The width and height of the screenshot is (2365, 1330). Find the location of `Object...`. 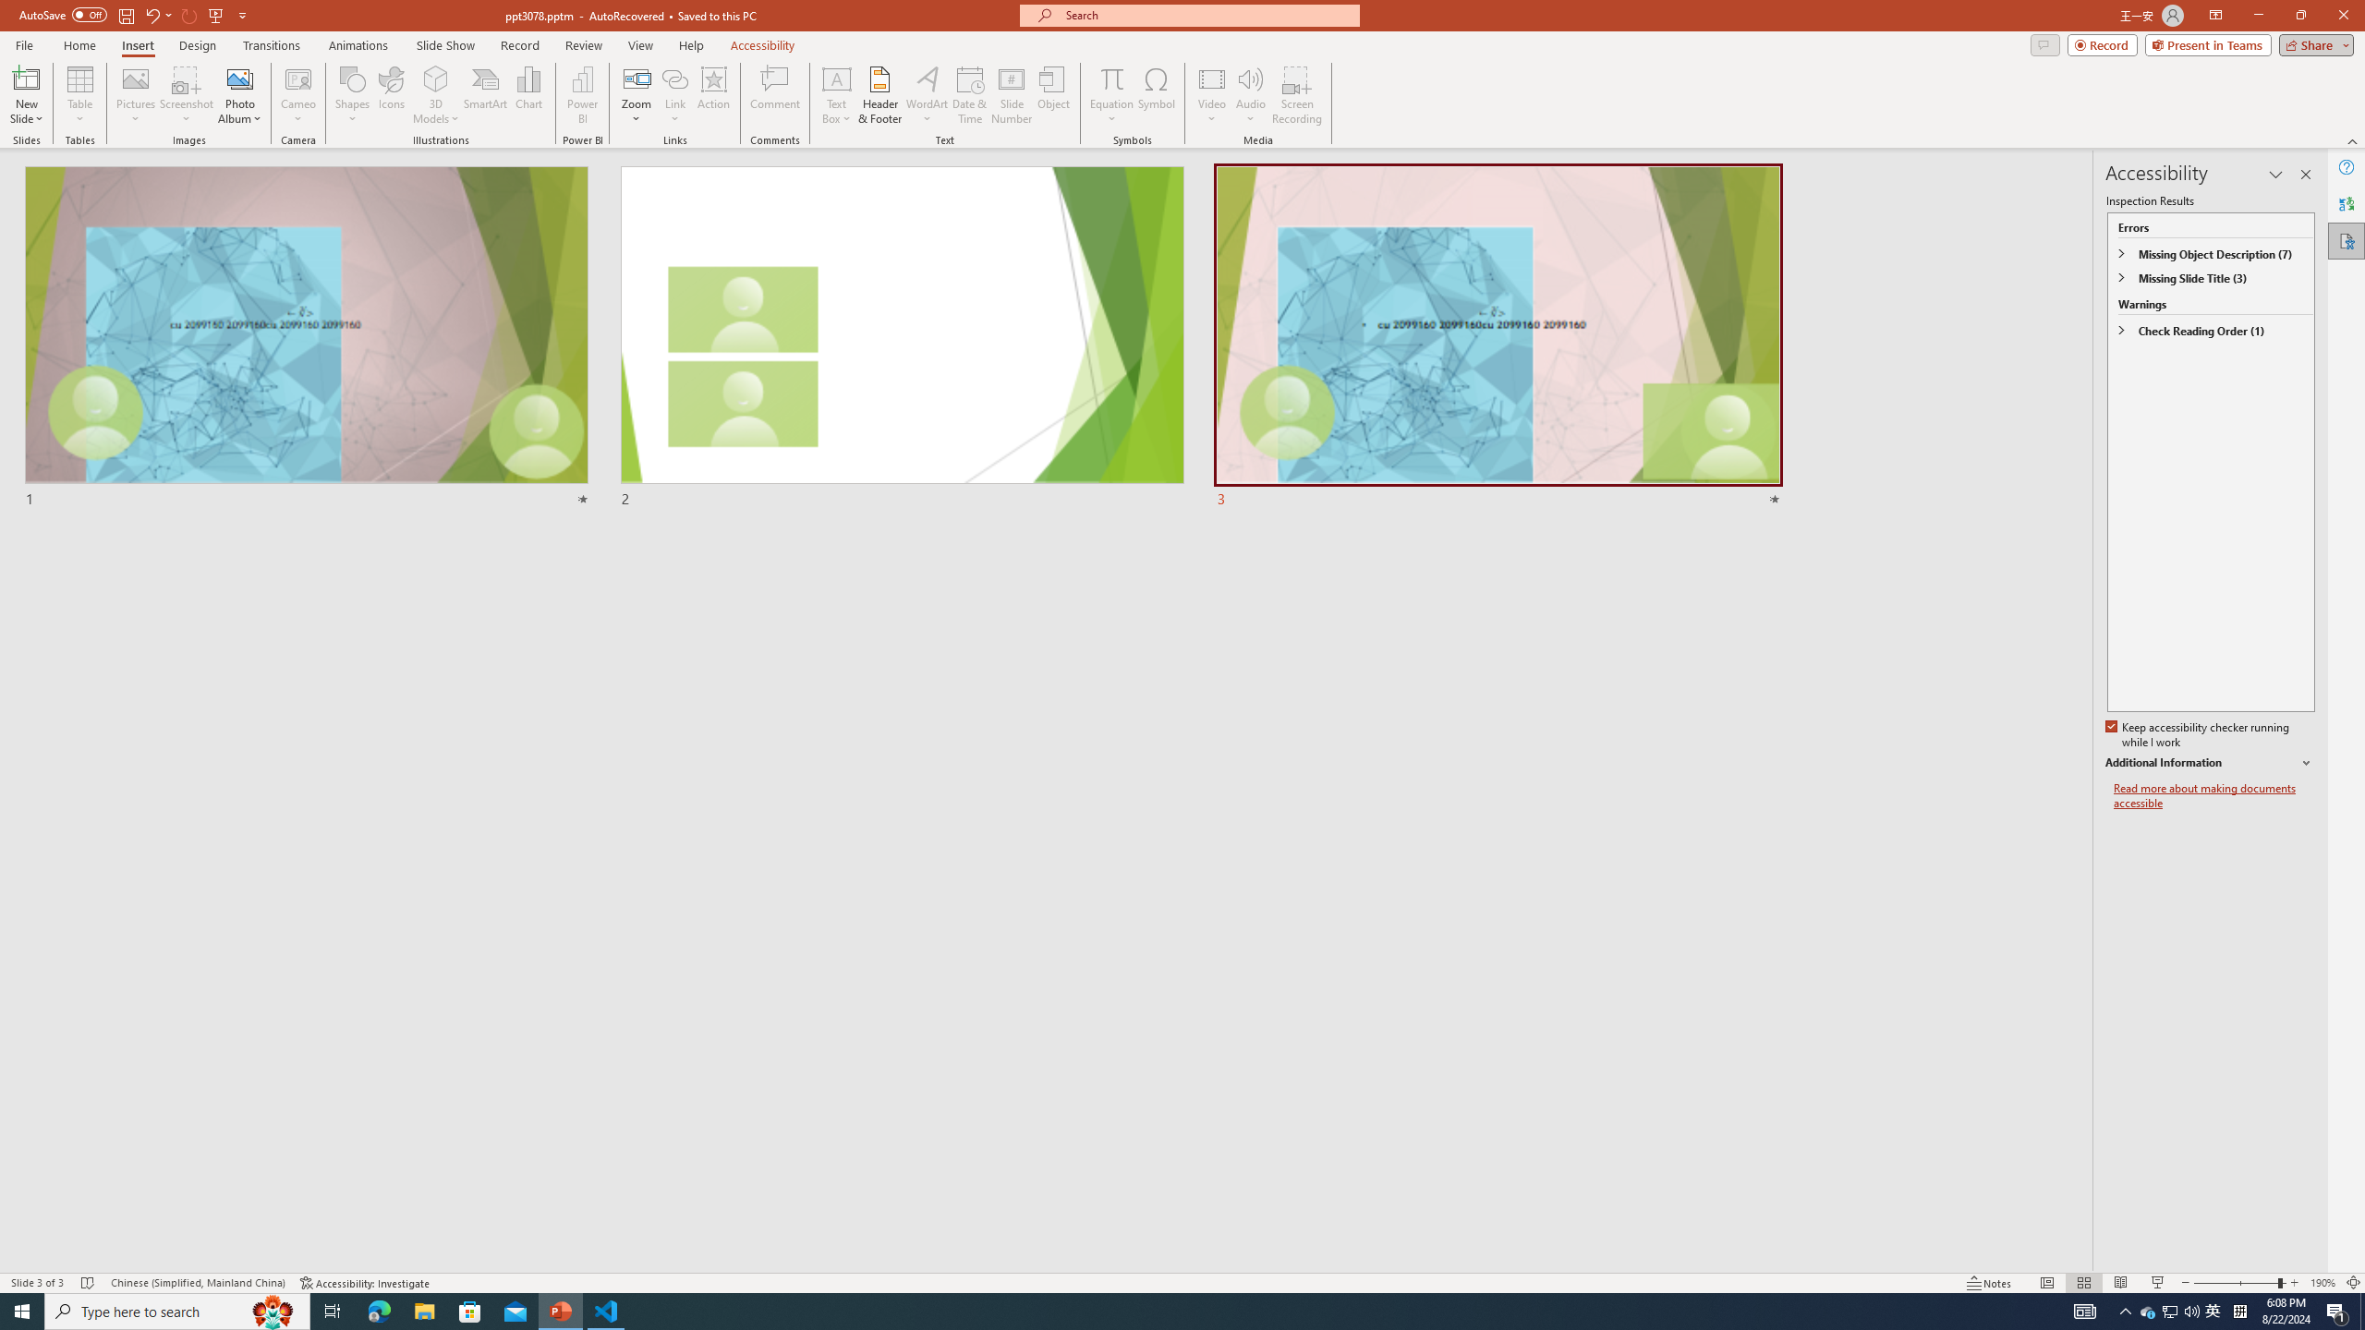

Object... is located at coordinates (1055, 95).